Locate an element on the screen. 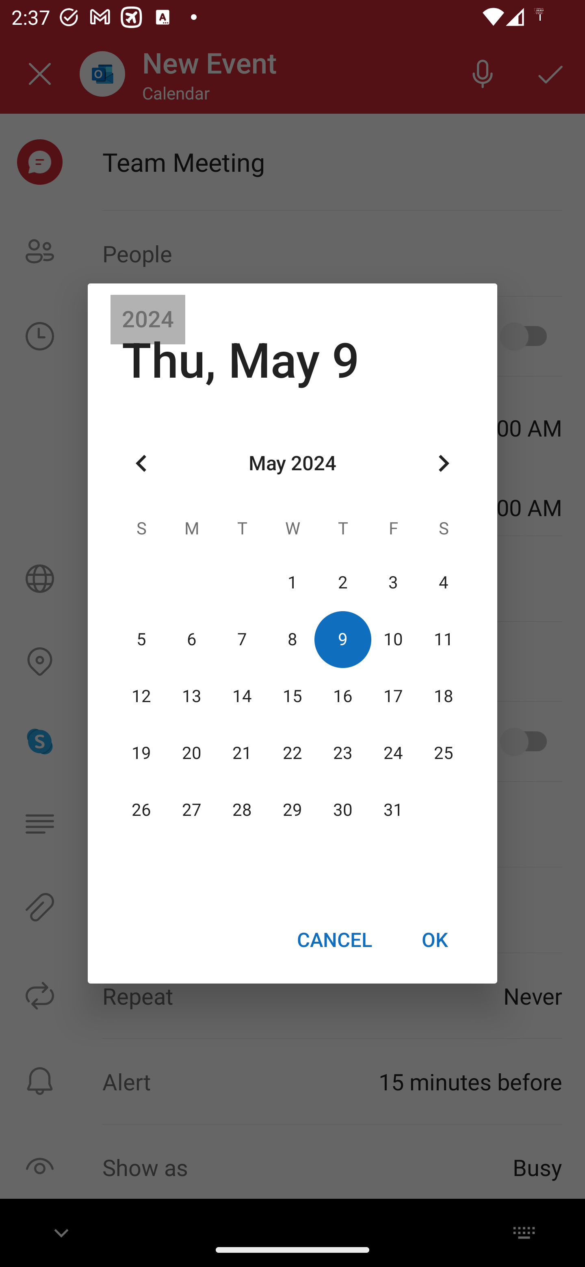 The height and width of the screenshot is (1267, 585). 2 02 May 2024 is located at coordinates (342, 582).